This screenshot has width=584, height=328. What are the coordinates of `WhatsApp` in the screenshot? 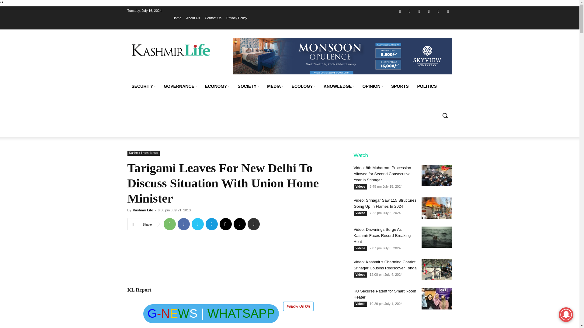 It's located at (169, 224).